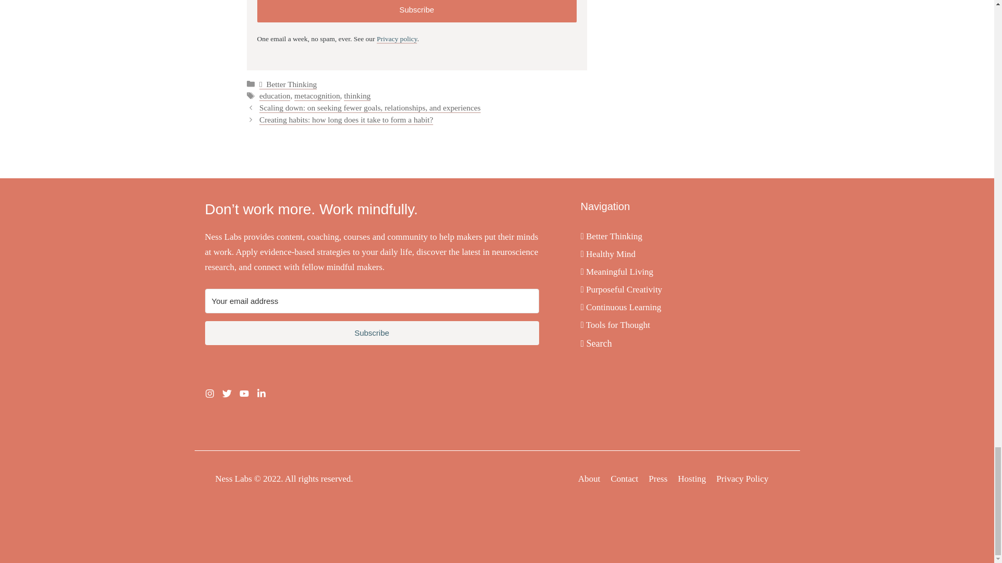 The width and height of the screenshot is (1002, 563). What do you see at coordinates (317, 96) in the screenshot?
I see `metacognition` at bounding box center [317, 96].